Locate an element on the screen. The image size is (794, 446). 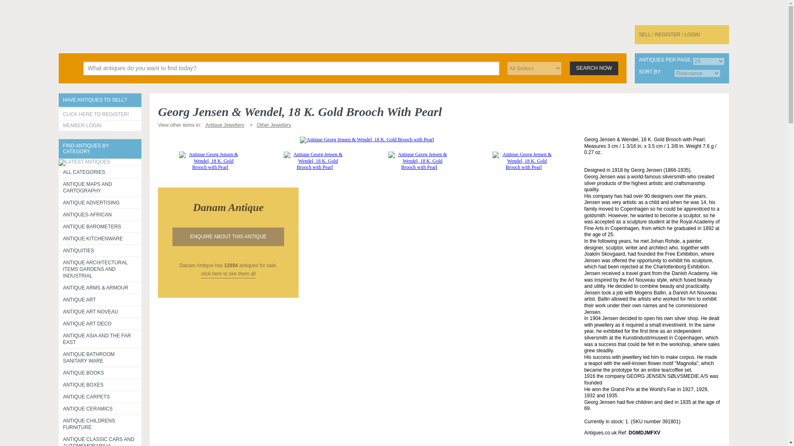
ANTIQUE KITCHENWARE is located at coordinates (100, 238).